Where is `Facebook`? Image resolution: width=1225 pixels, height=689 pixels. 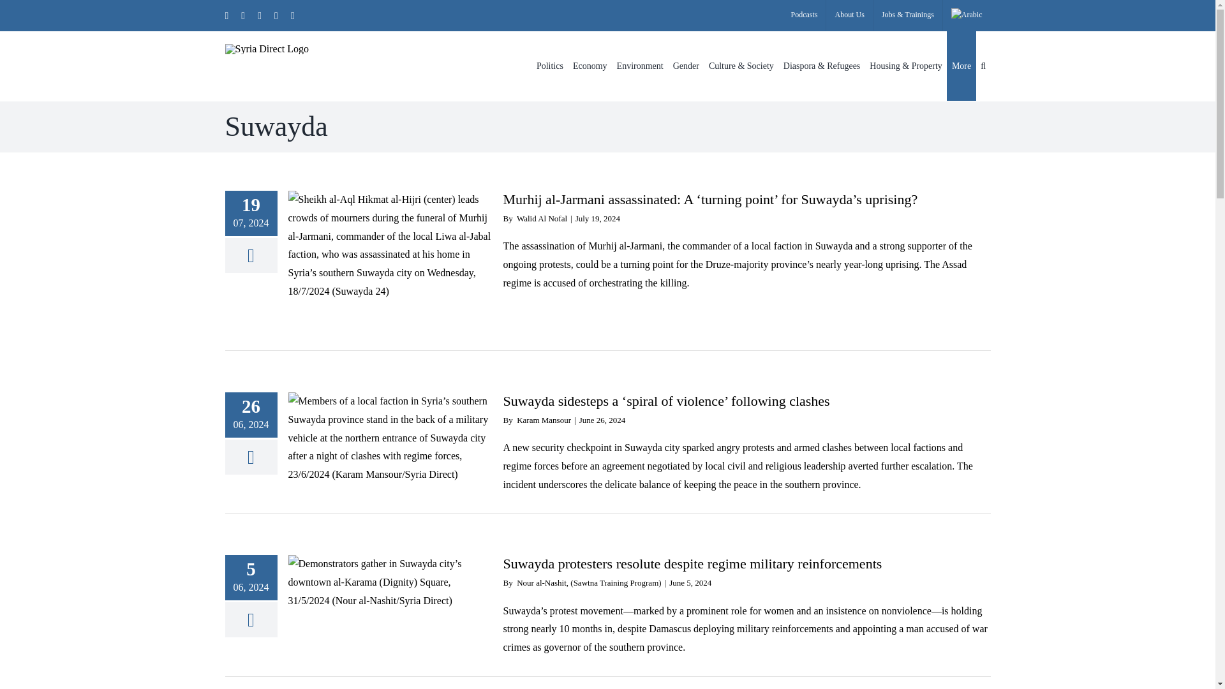
Facebook is located at coordinates (243, 15).